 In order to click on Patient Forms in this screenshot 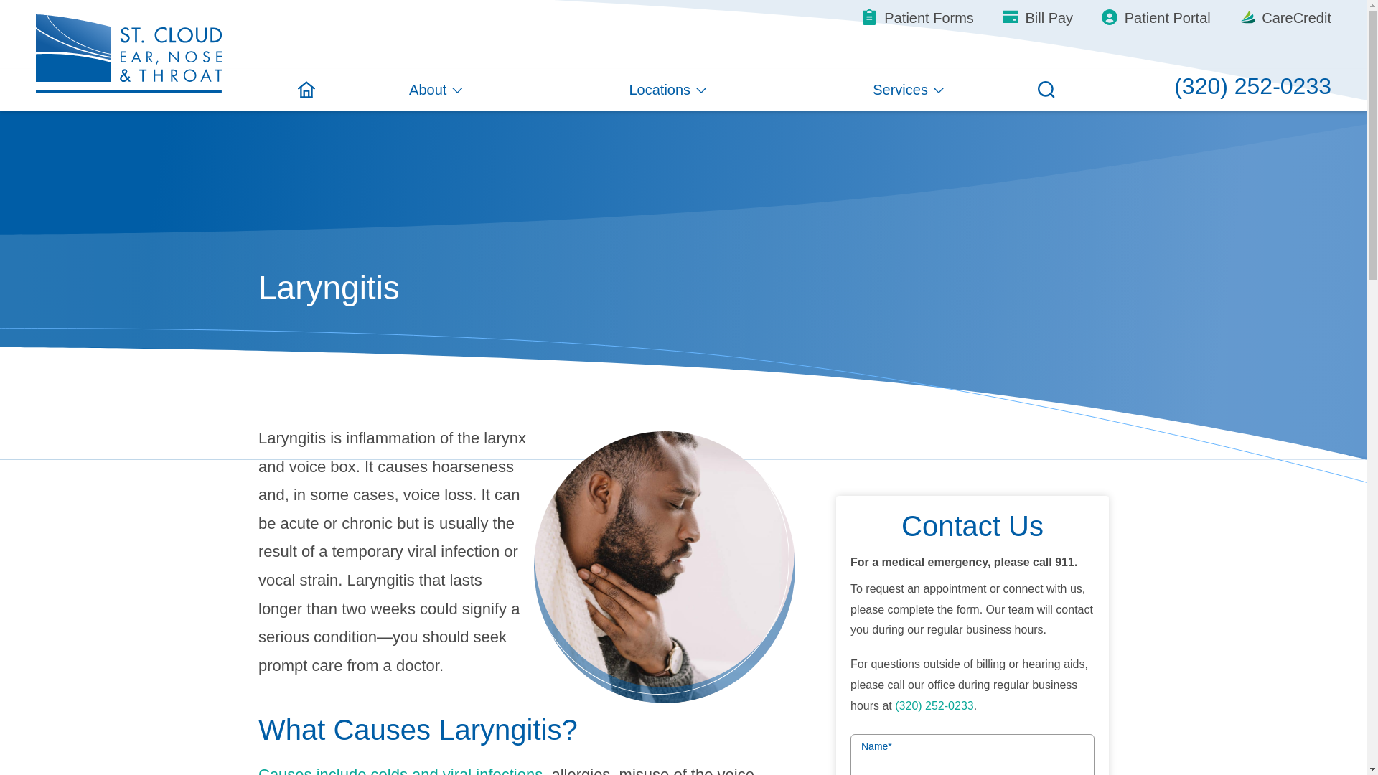, I will do `click(918, 17)`.